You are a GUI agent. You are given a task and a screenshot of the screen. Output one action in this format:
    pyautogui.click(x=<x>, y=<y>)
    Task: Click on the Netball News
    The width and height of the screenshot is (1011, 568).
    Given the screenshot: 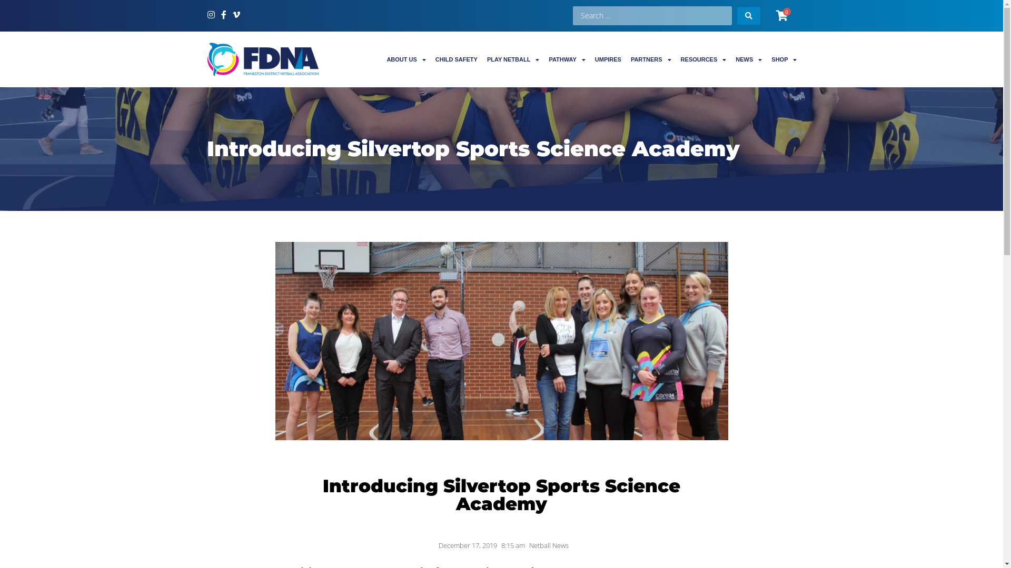 What is the action you would take?
    pyautogui.click(x=549, y=545)
    